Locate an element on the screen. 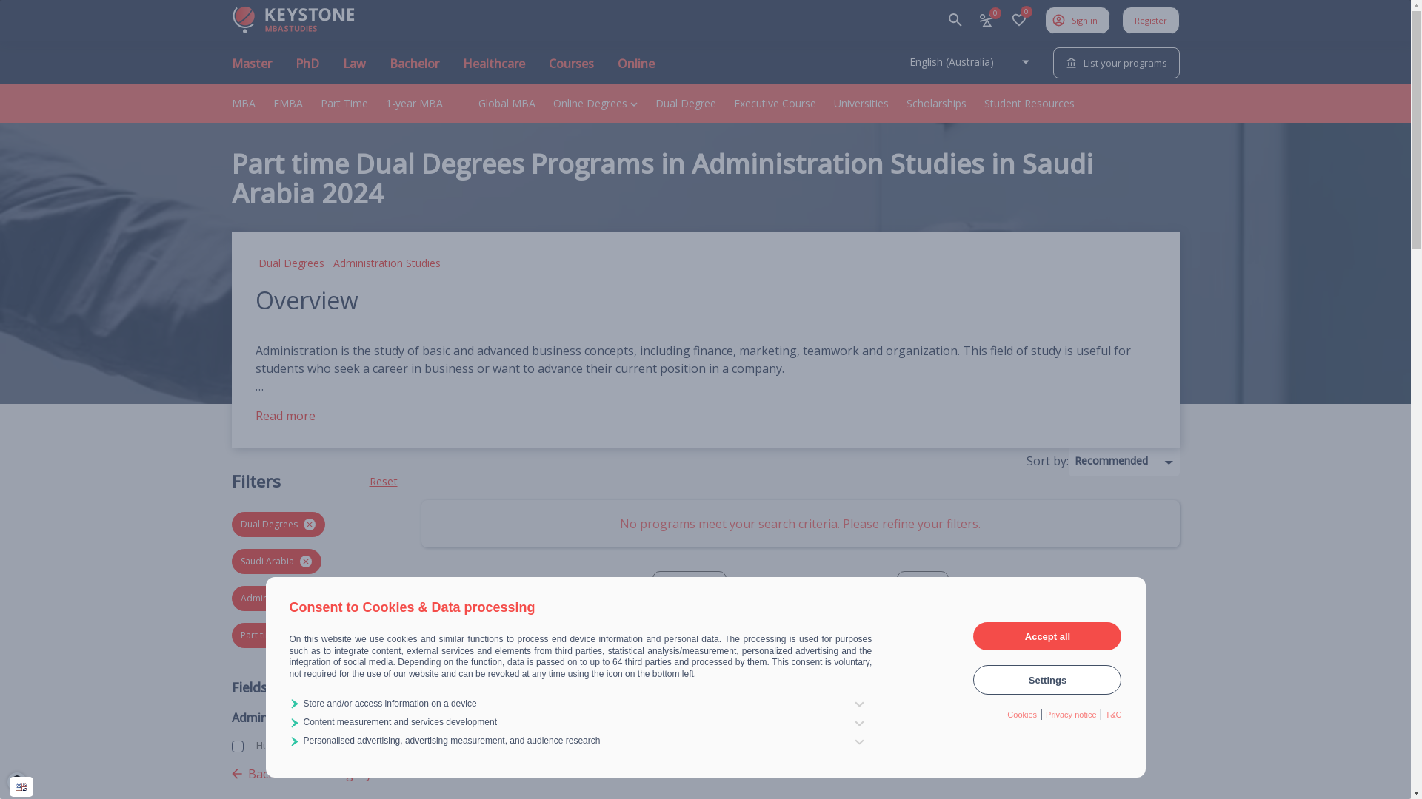  Scholarships is located at coordinates (936, 104).